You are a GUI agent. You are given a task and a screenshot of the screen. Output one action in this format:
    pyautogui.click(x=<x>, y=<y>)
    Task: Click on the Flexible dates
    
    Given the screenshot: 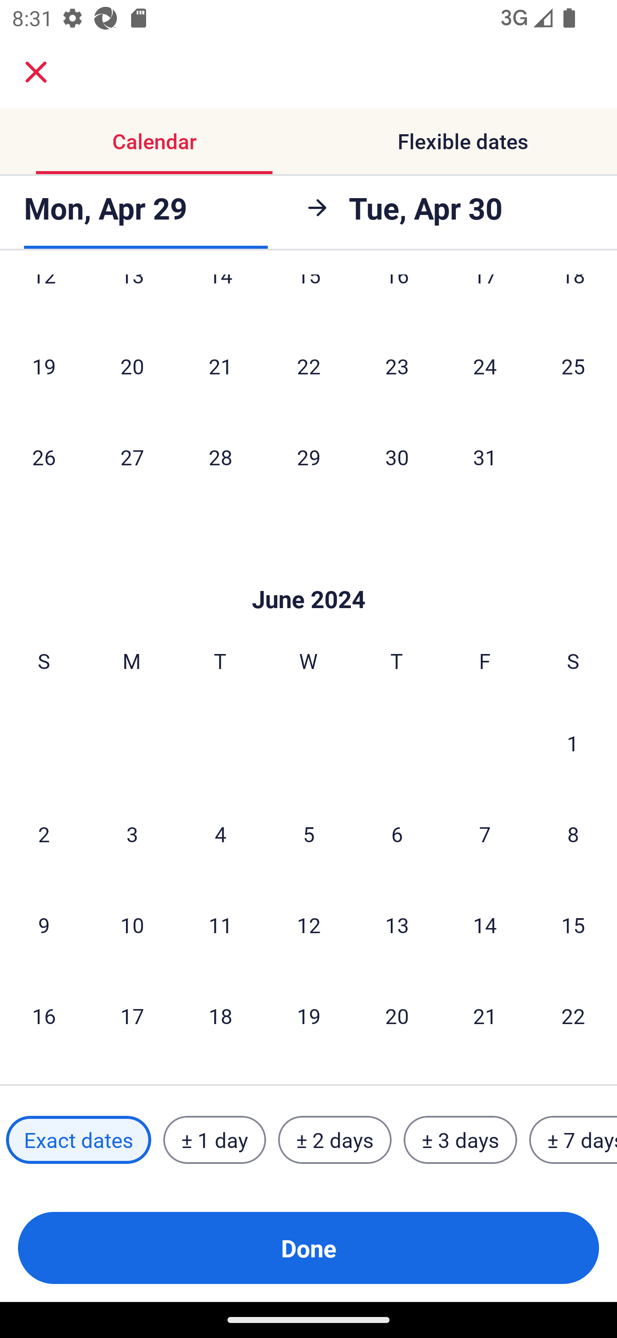 What is the action you would take?
    pyautogui.click(x=463, y=141)
    